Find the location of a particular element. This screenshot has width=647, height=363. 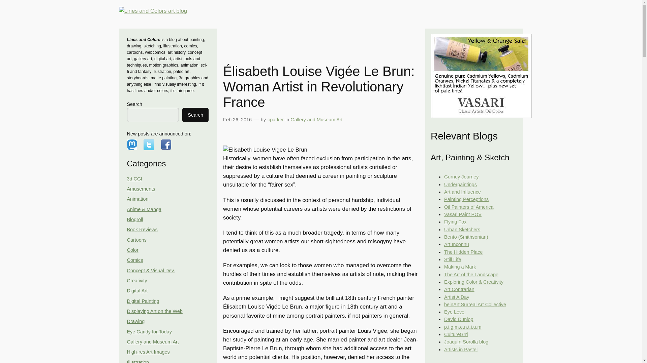

Cartoons is located at coordinates (136, 240).